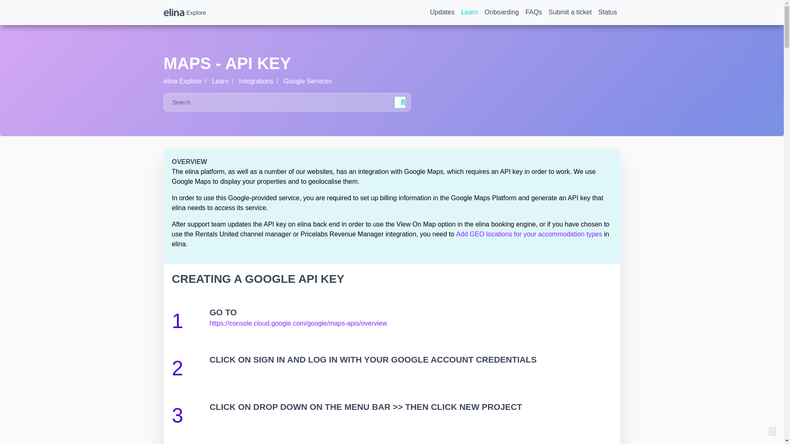 This screenshot has height=444, width=790. I want to click on Managing your Properties In elina, so click(529, 234).